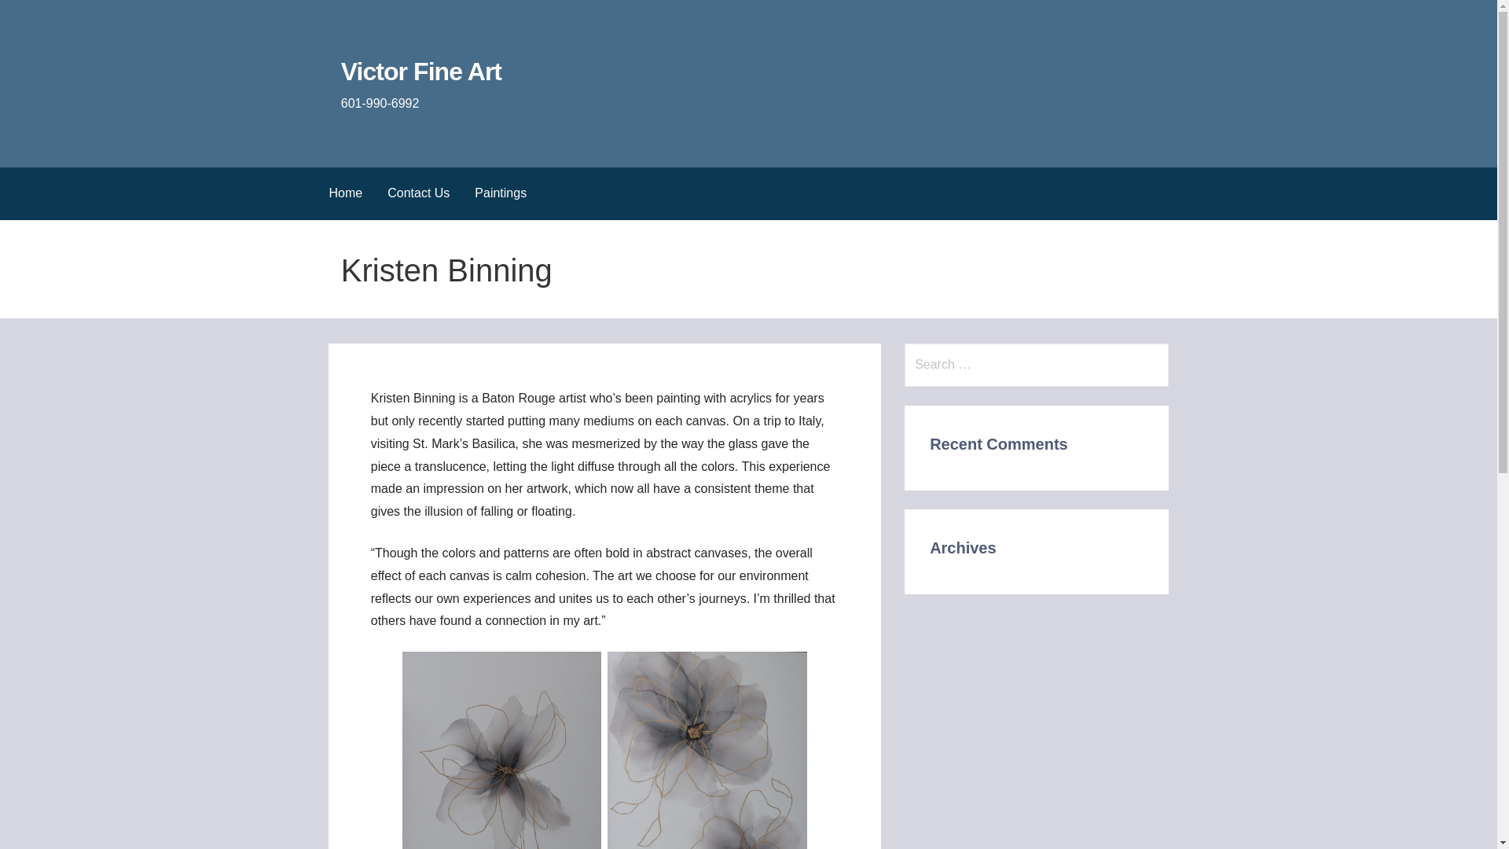 This screenshot has width=1509, height=849. I want to click on Victor Fine Art, so click(420, 72).